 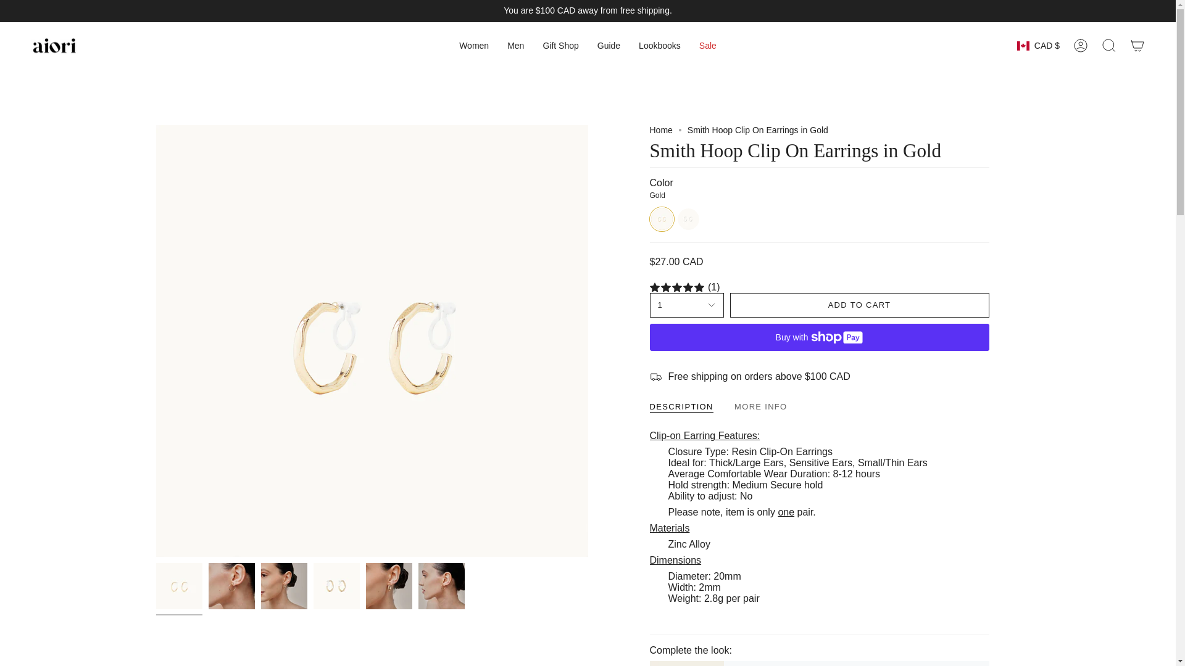 What do you see at coordinates (1081, 46) in the screenshot?
I see `My Account` at bounding box center [1081, 46].